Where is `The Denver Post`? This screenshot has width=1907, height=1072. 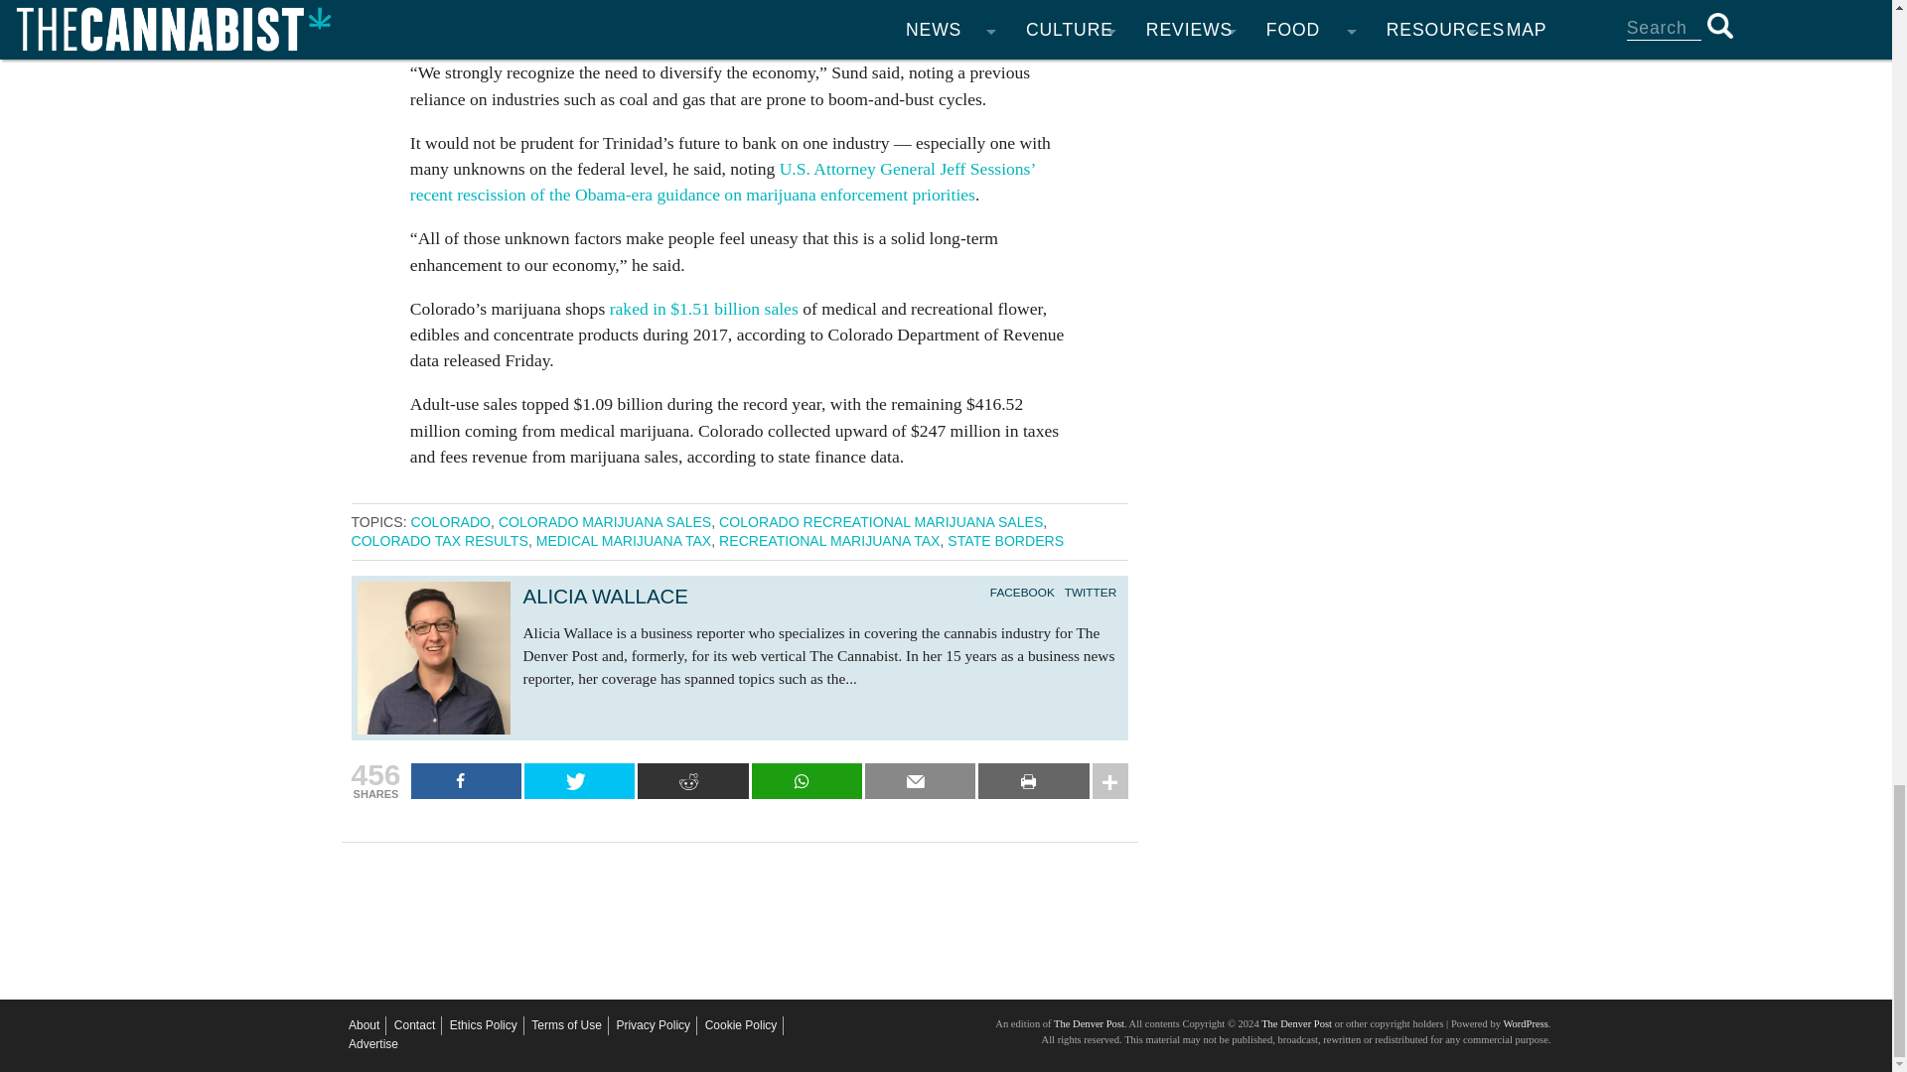 The Denver Post is located at coordinates (1089, 1023).